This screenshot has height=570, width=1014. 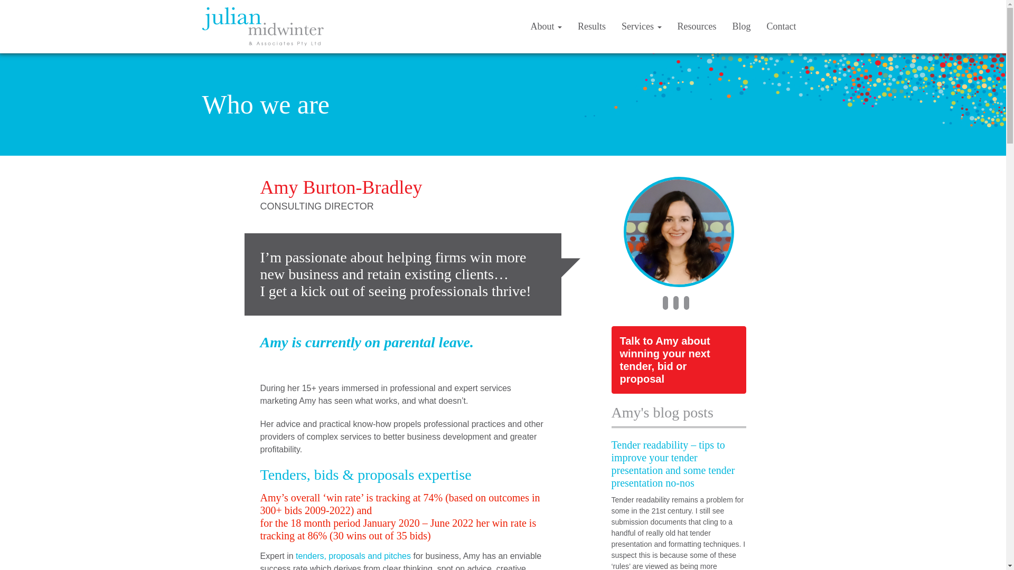 I want to click on Services, so click(x=641, y=26).